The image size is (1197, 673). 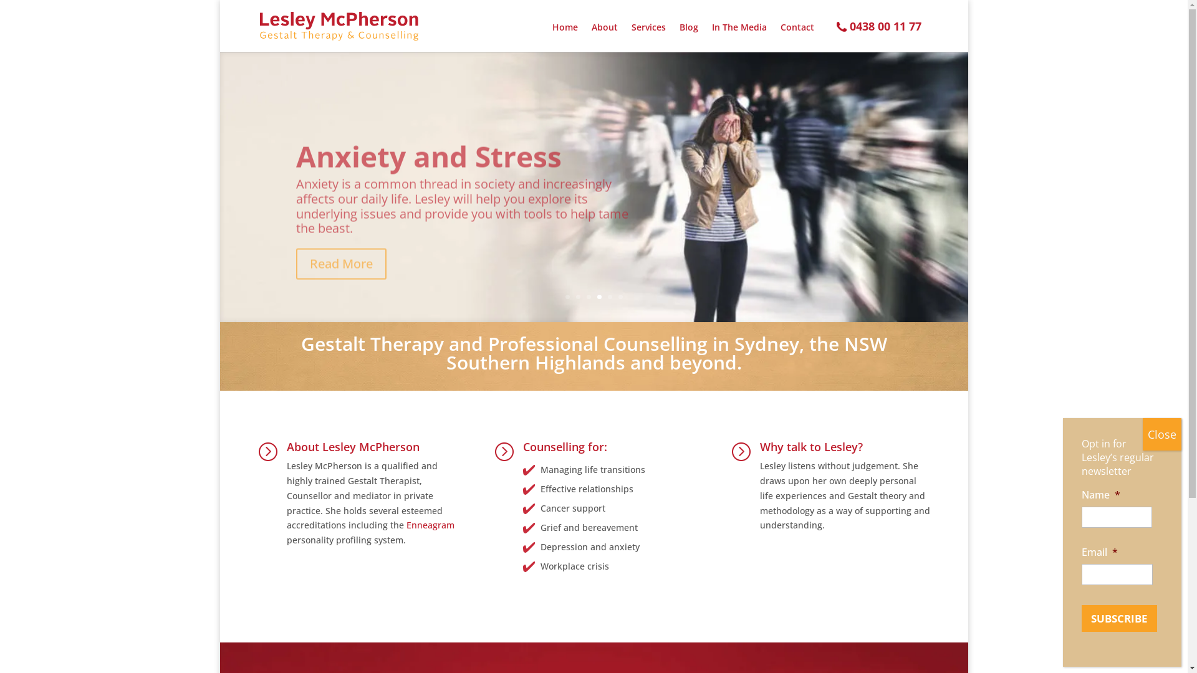 I want to click on Close, so click(x=1162, y=434).